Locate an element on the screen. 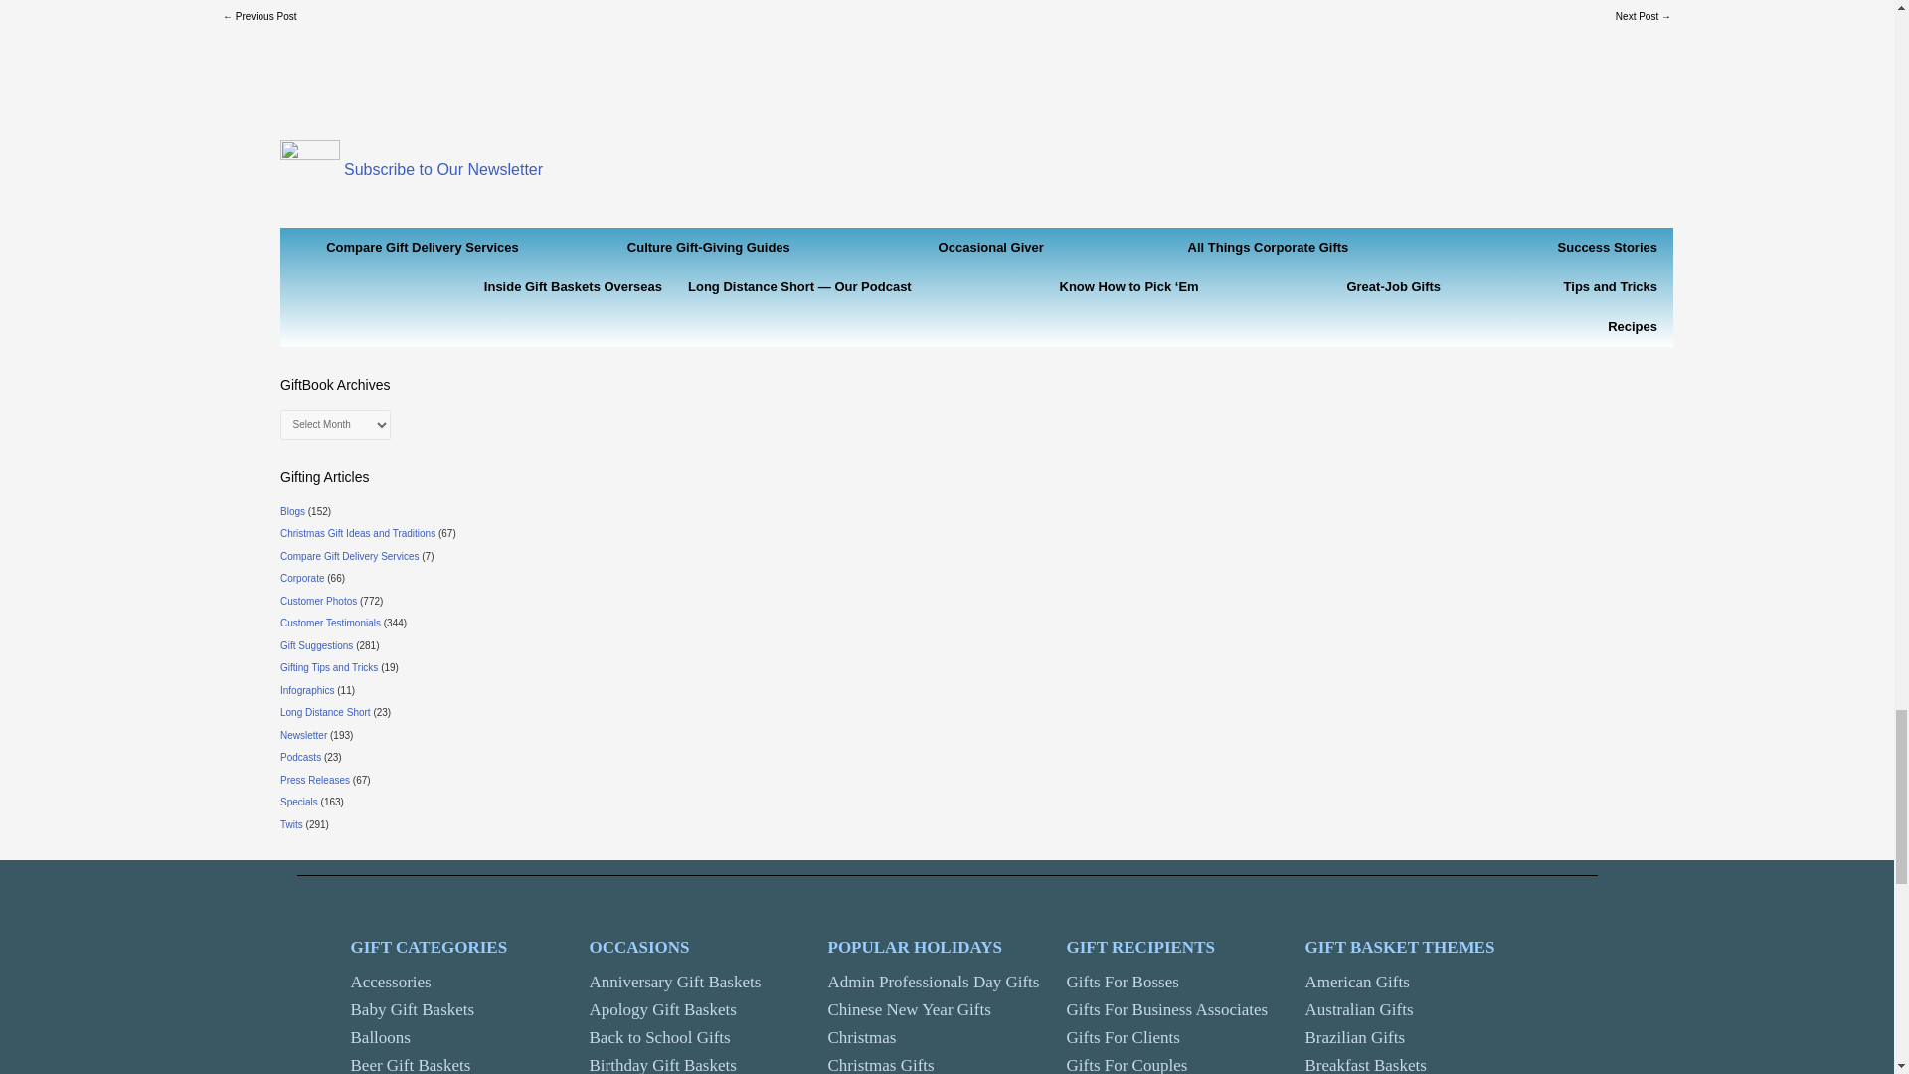  Compare Gift Delivery Services is located at coordinates (426, 247).